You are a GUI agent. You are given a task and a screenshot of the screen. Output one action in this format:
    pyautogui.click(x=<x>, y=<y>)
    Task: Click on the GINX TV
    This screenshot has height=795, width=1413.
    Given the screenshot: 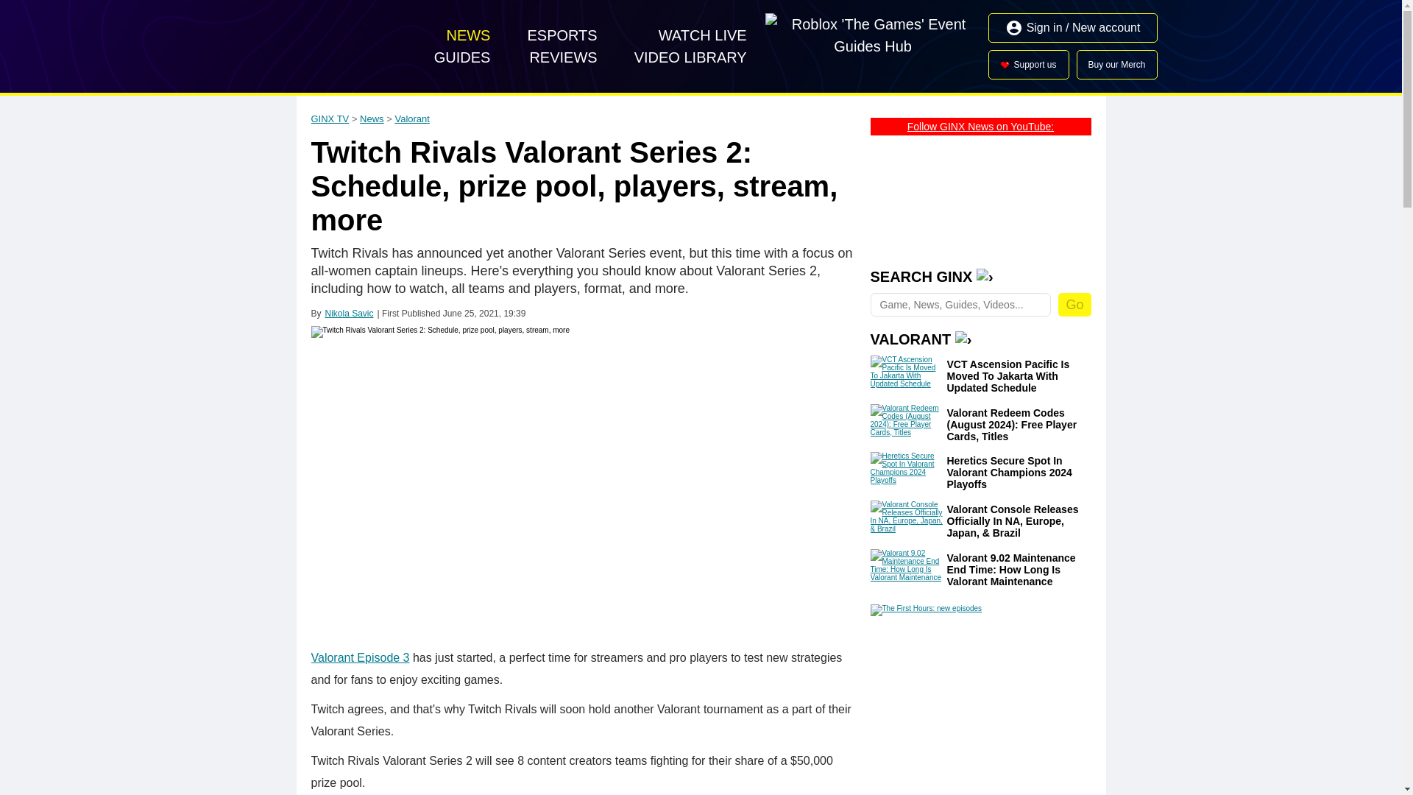 What is the action you would take?
    pyautogui.click(x=330, y=119)
    